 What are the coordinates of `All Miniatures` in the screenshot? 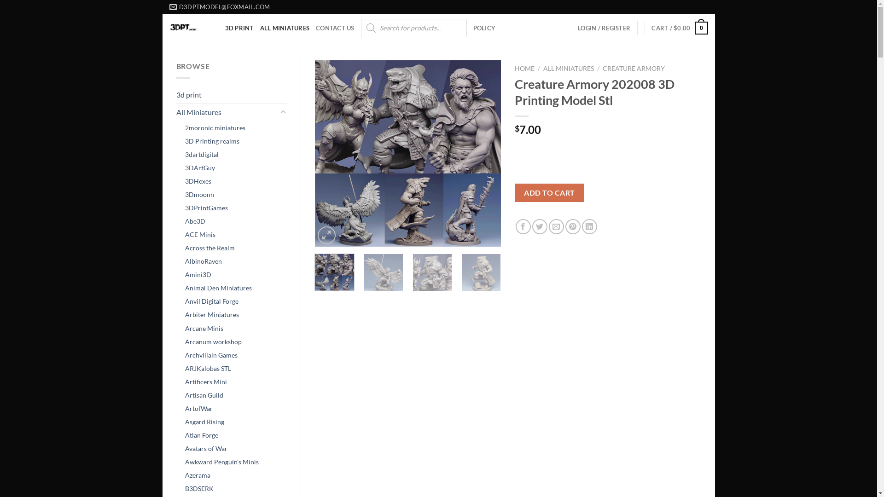 It's located at (227, 112).